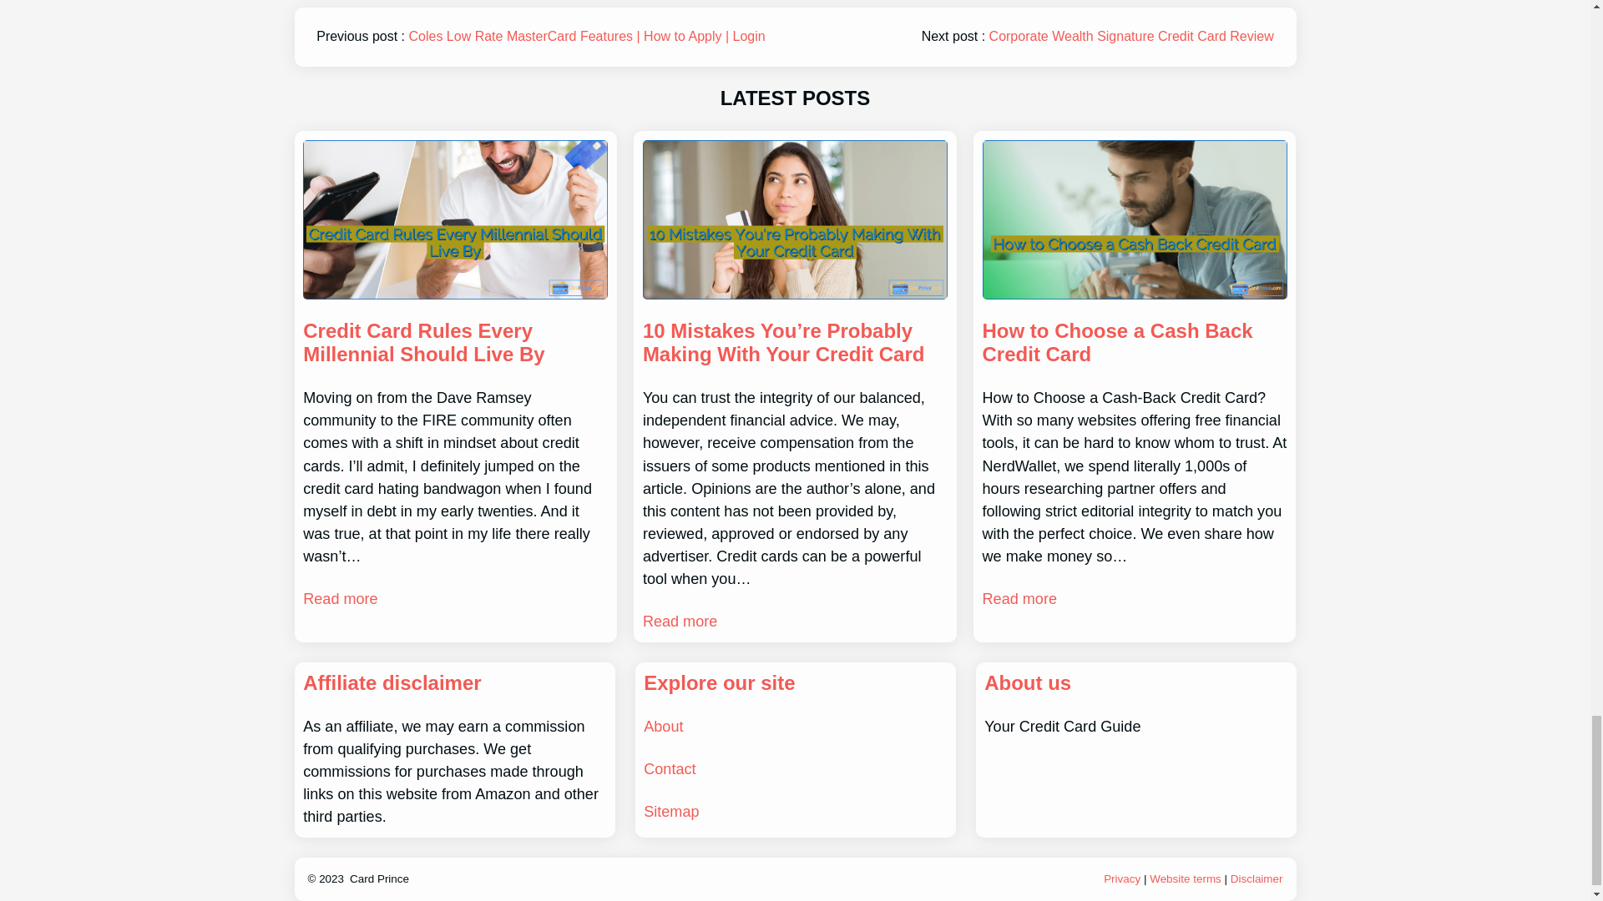  Describe the element at coordinates (1122, 878) in the screenshot. I see `Privacy` at that location.